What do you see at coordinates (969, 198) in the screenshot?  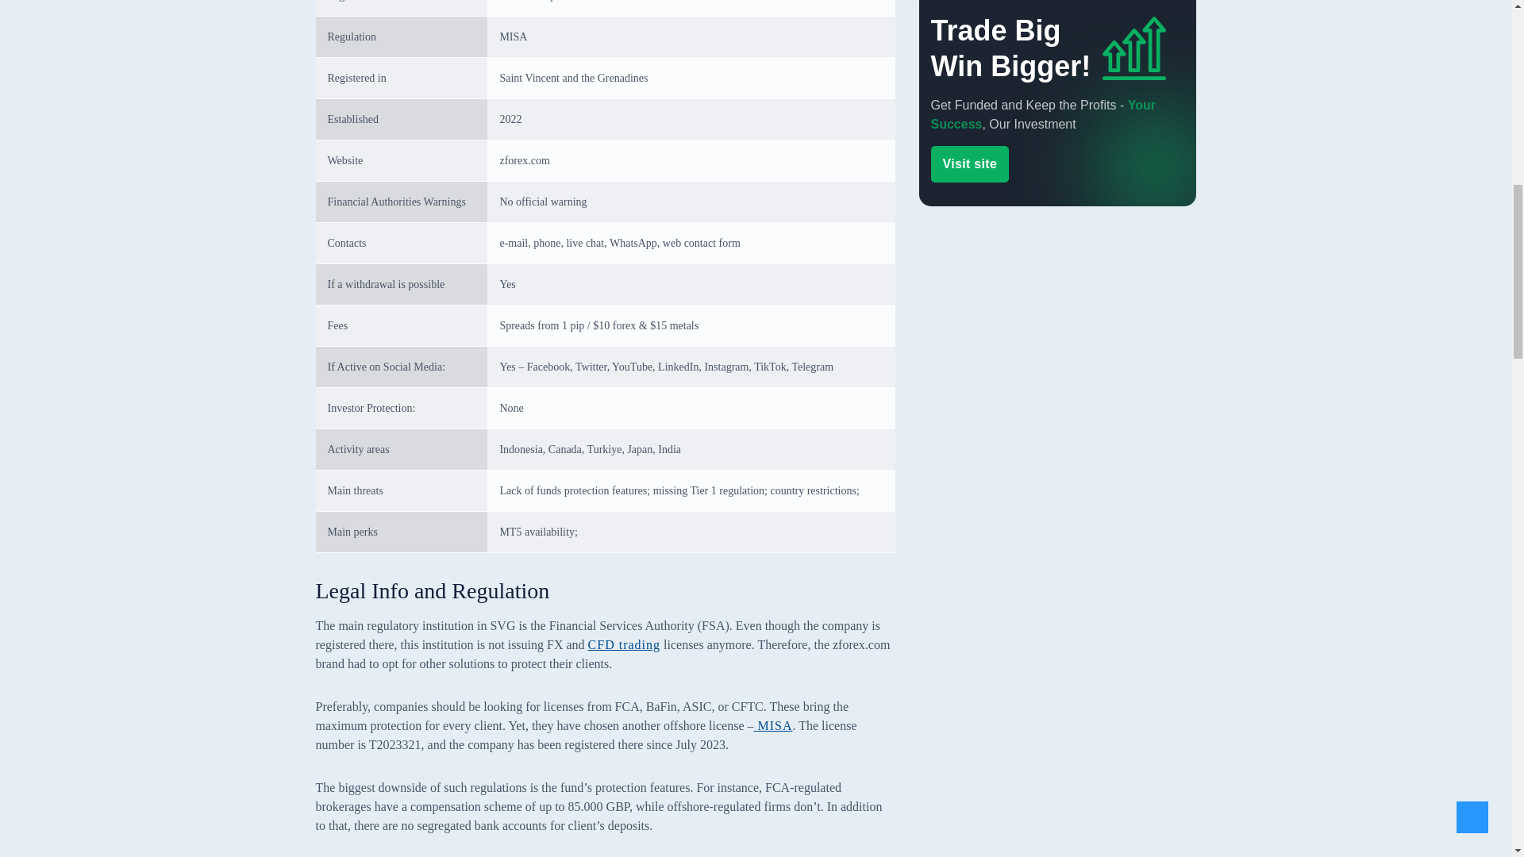 I see `Visit site` at bounding box center [969, 198].